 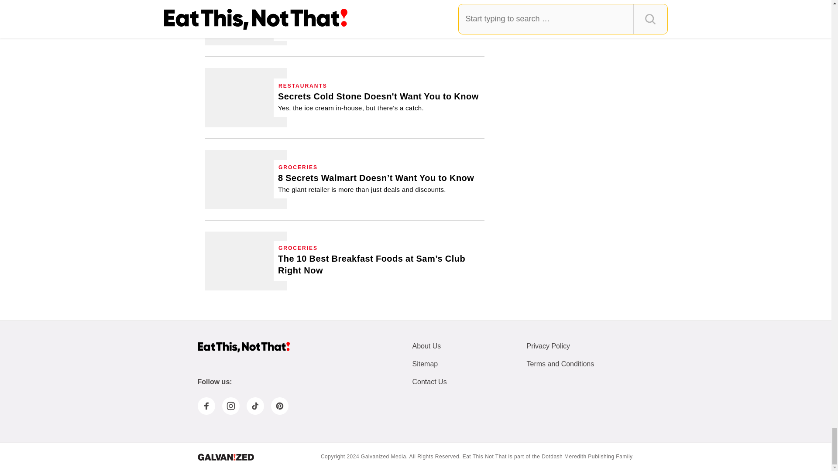 I want to click on The 10 Best Breakfast Foods at Sam's Club Right Now, so click(x=246, y=261).